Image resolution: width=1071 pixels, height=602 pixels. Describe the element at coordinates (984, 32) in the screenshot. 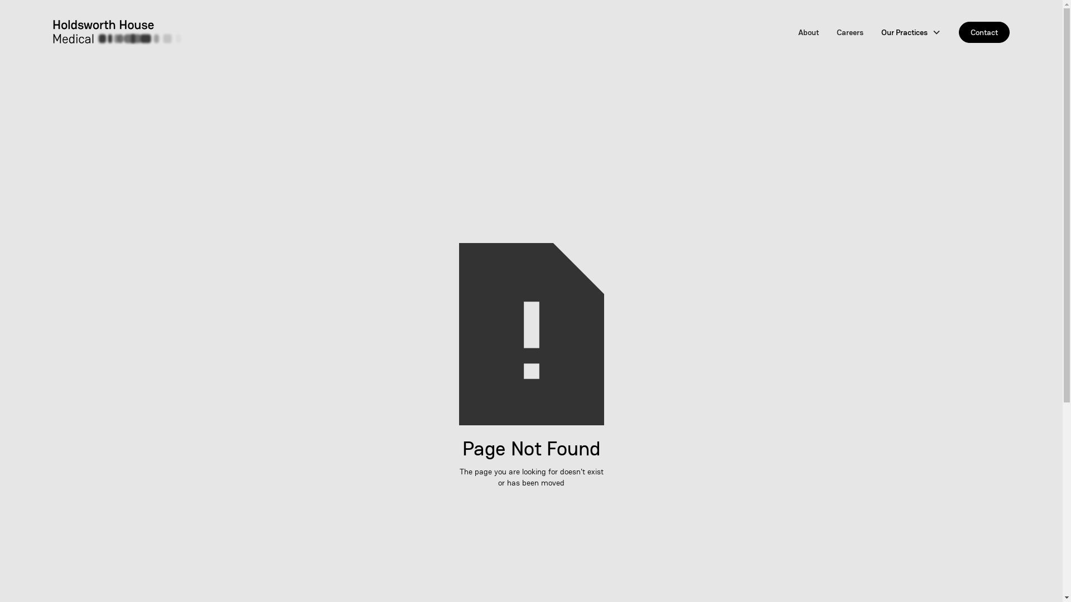

I see `Contact` at that location.